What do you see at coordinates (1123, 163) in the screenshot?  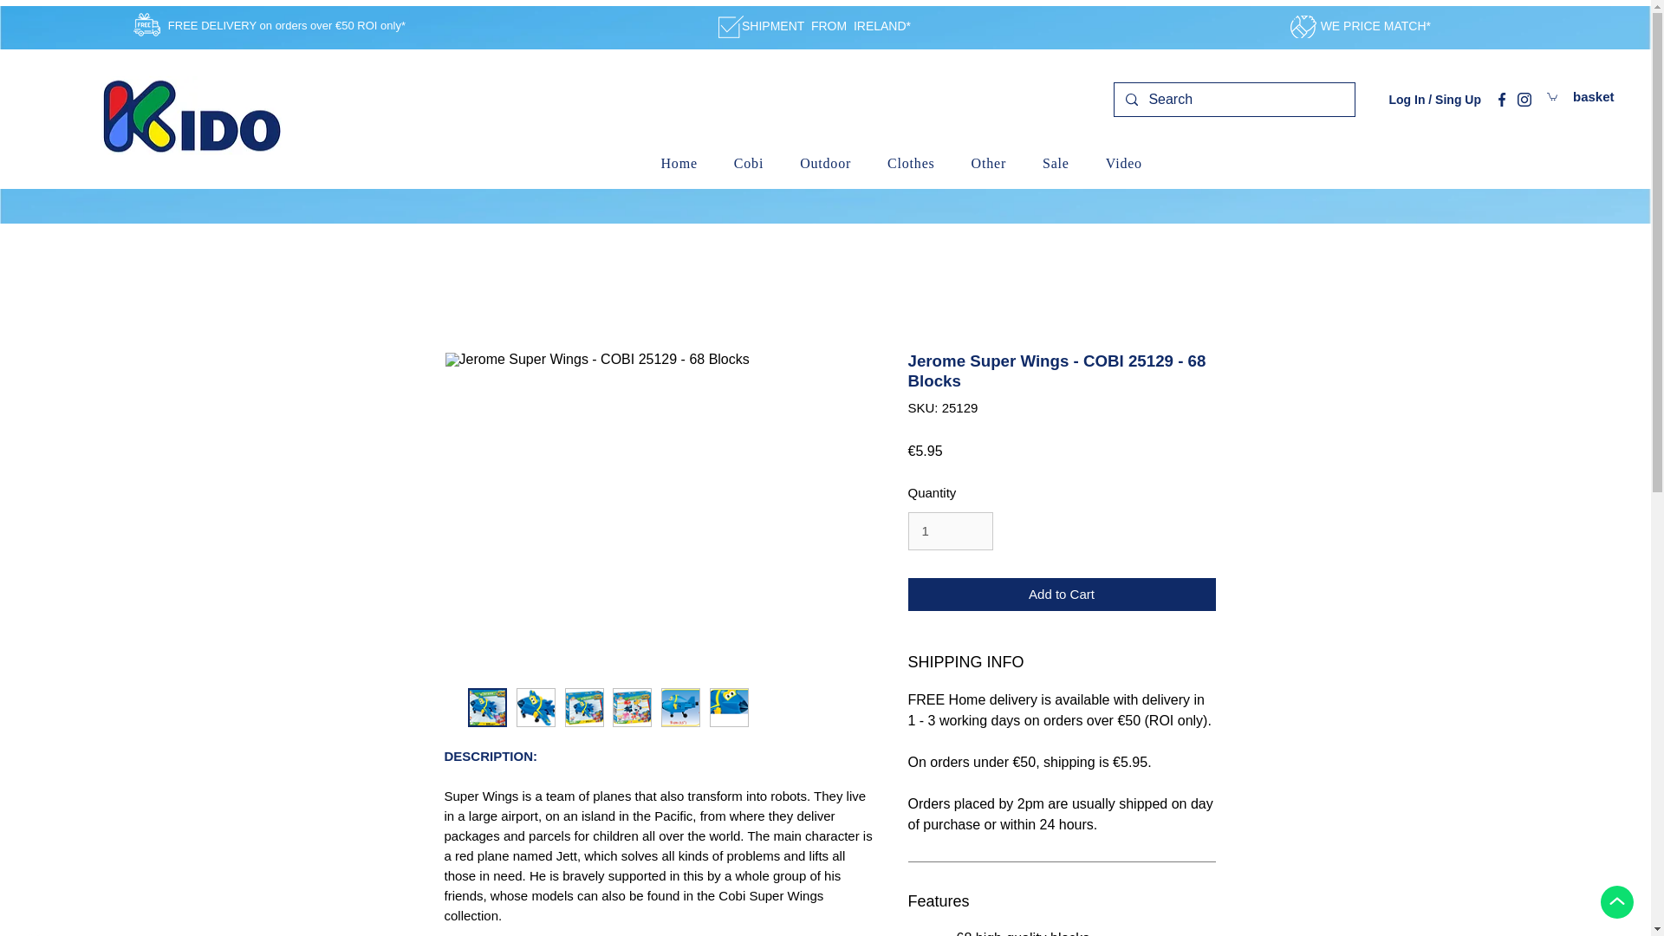 I see `Other` at bounding box center [1123, 163].